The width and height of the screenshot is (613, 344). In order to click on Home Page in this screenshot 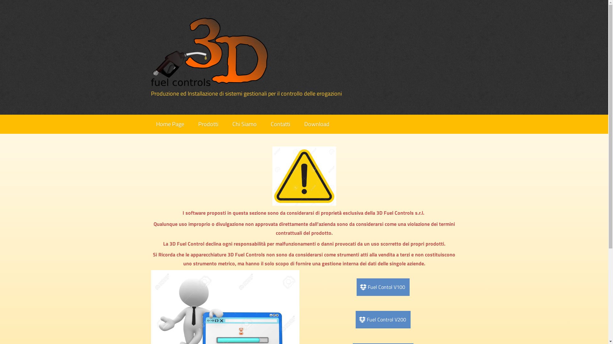, I will do `click(170, 124)`.